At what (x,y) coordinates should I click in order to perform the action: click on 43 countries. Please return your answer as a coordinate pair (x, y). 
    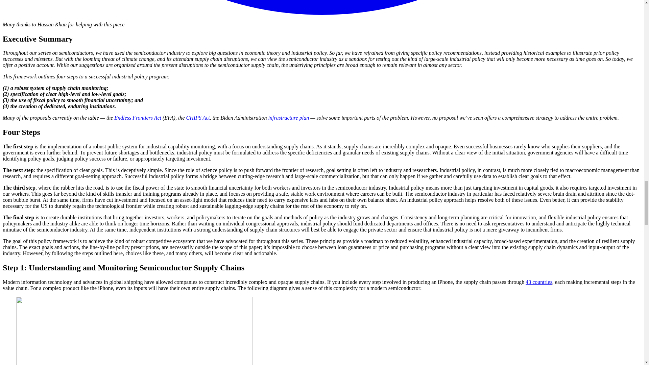
    Looking at the image, I should click on (539, 282).